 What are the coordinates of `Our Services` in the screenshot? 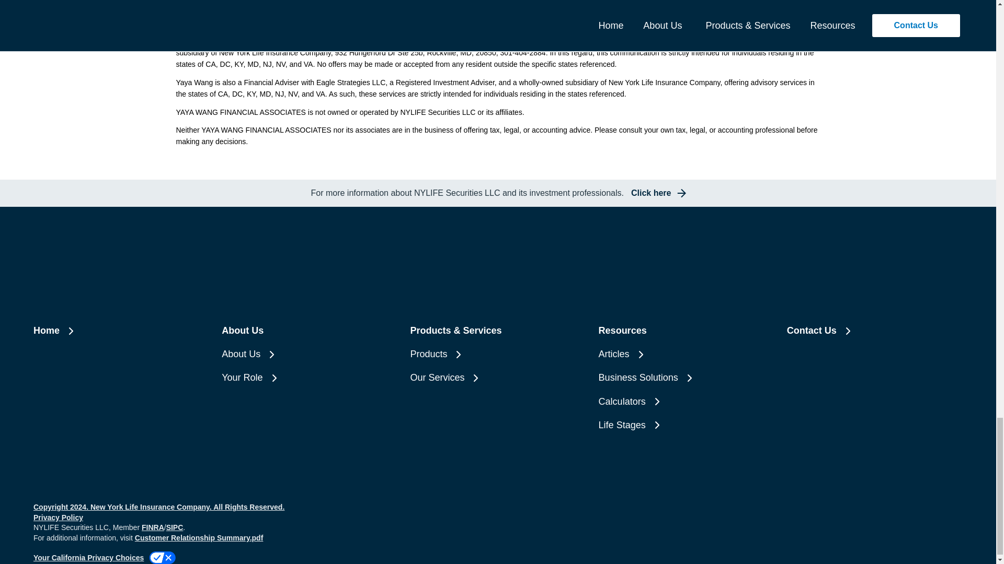 It's located at (497, 377).